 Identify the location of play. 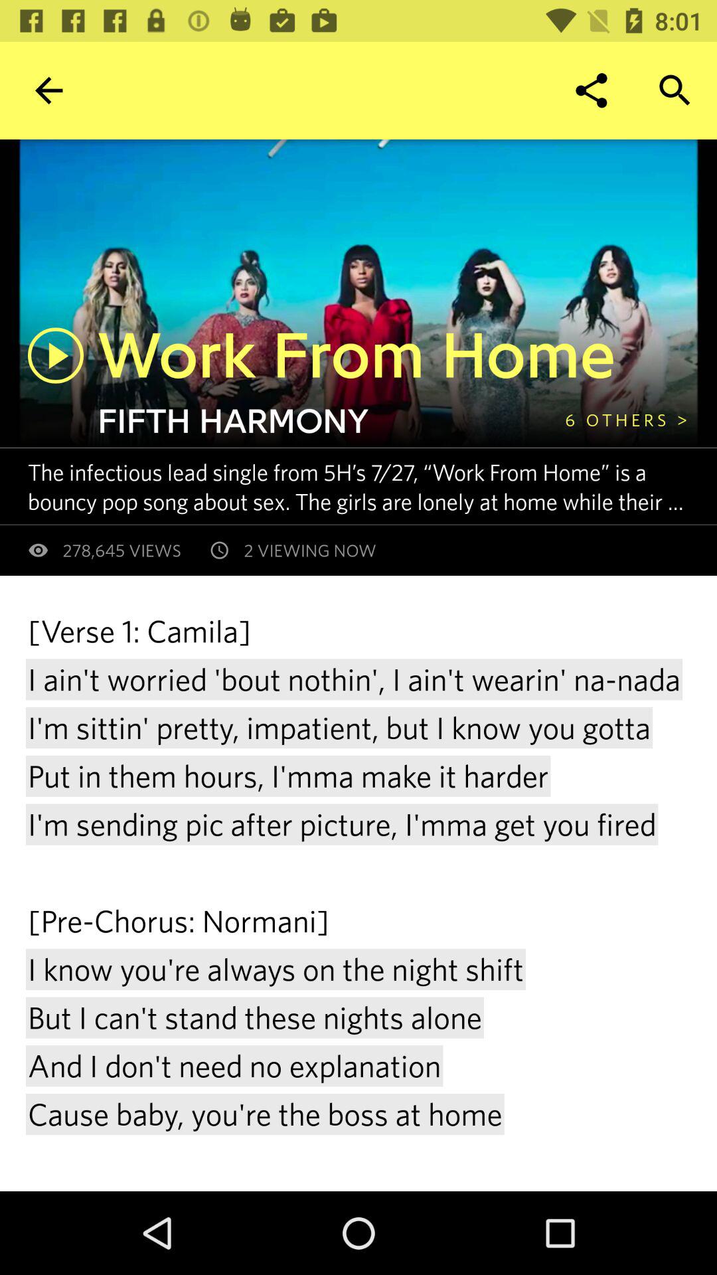
(56, 355).